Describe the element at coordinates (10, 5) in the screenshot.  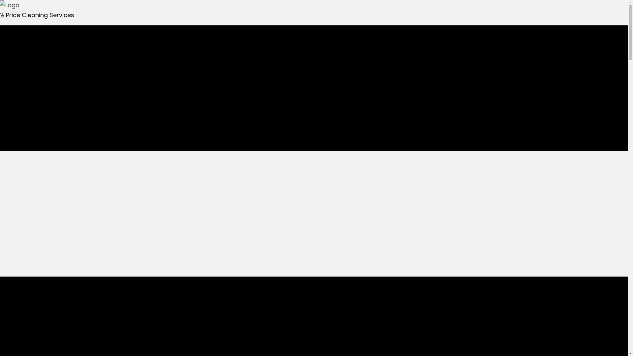
I see `Logo` at that location.